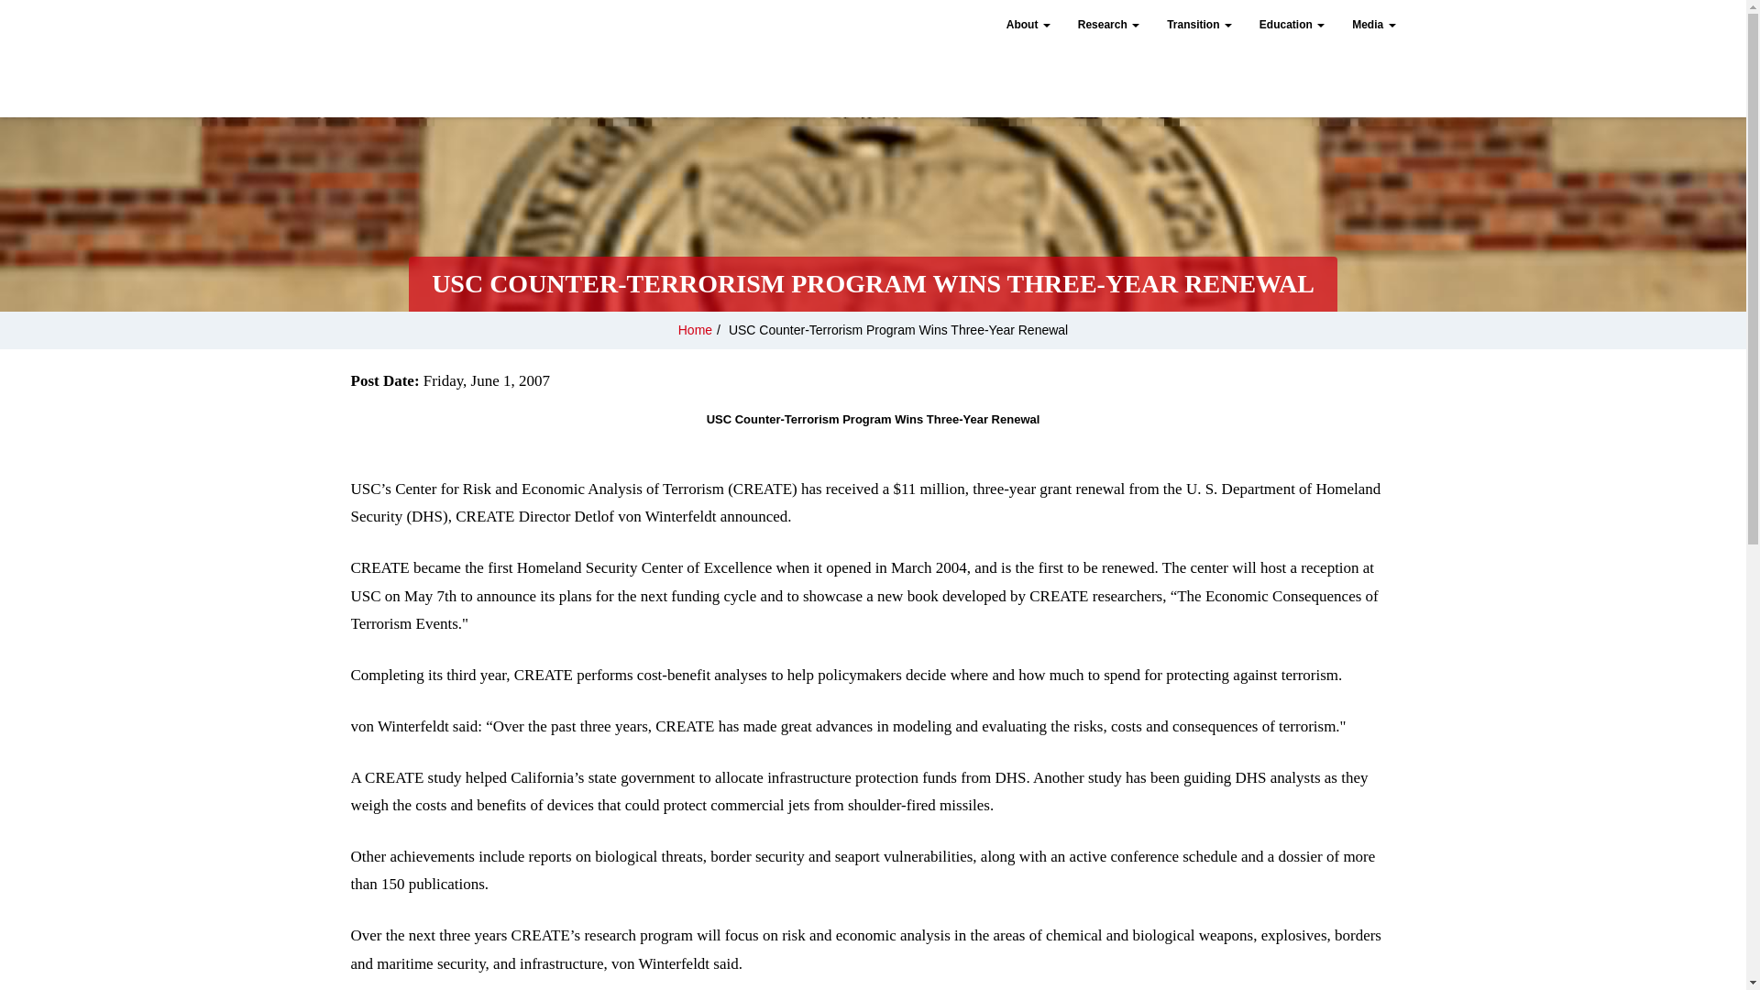 This screenshot has height=990, width=1760. What do you see at coordinates (1028, 27) in the screenshot?
I see `About` at bounding box center [1028, 27].